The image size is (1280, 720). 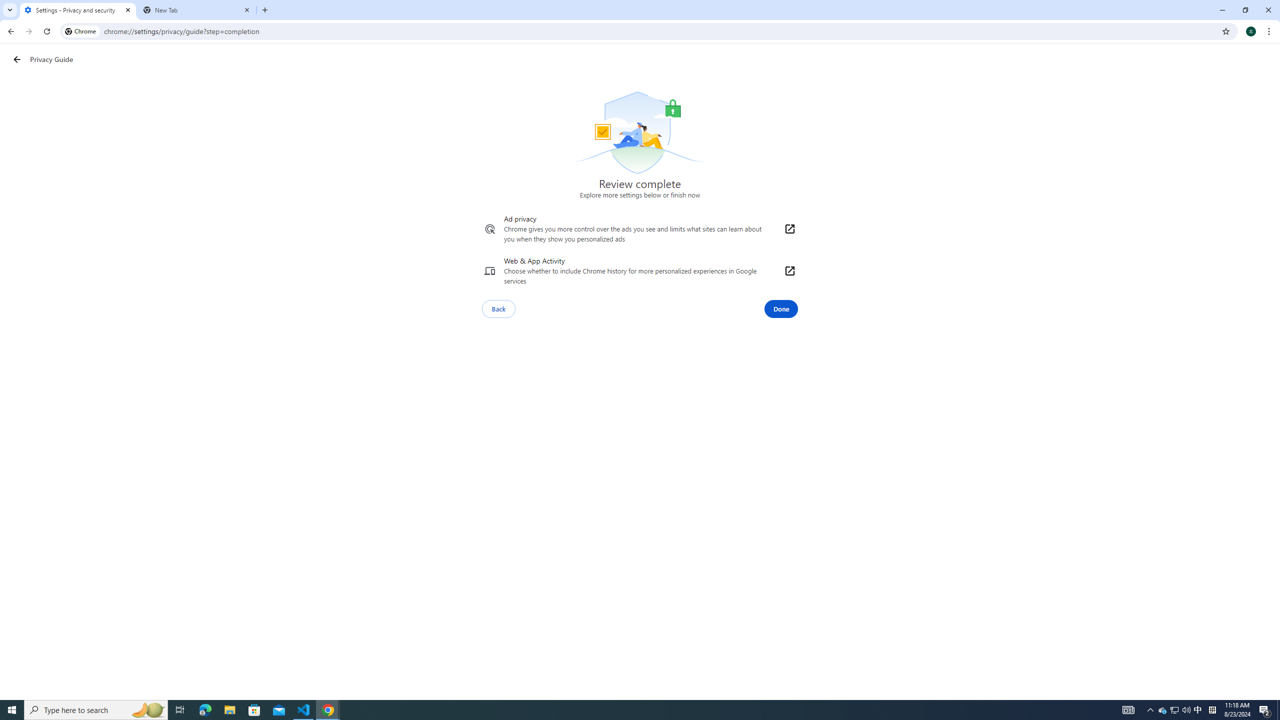 What do you see at coordinates (1245, 10) in the screenshot?
I see `Restore` at bounding box center [1245, 10].